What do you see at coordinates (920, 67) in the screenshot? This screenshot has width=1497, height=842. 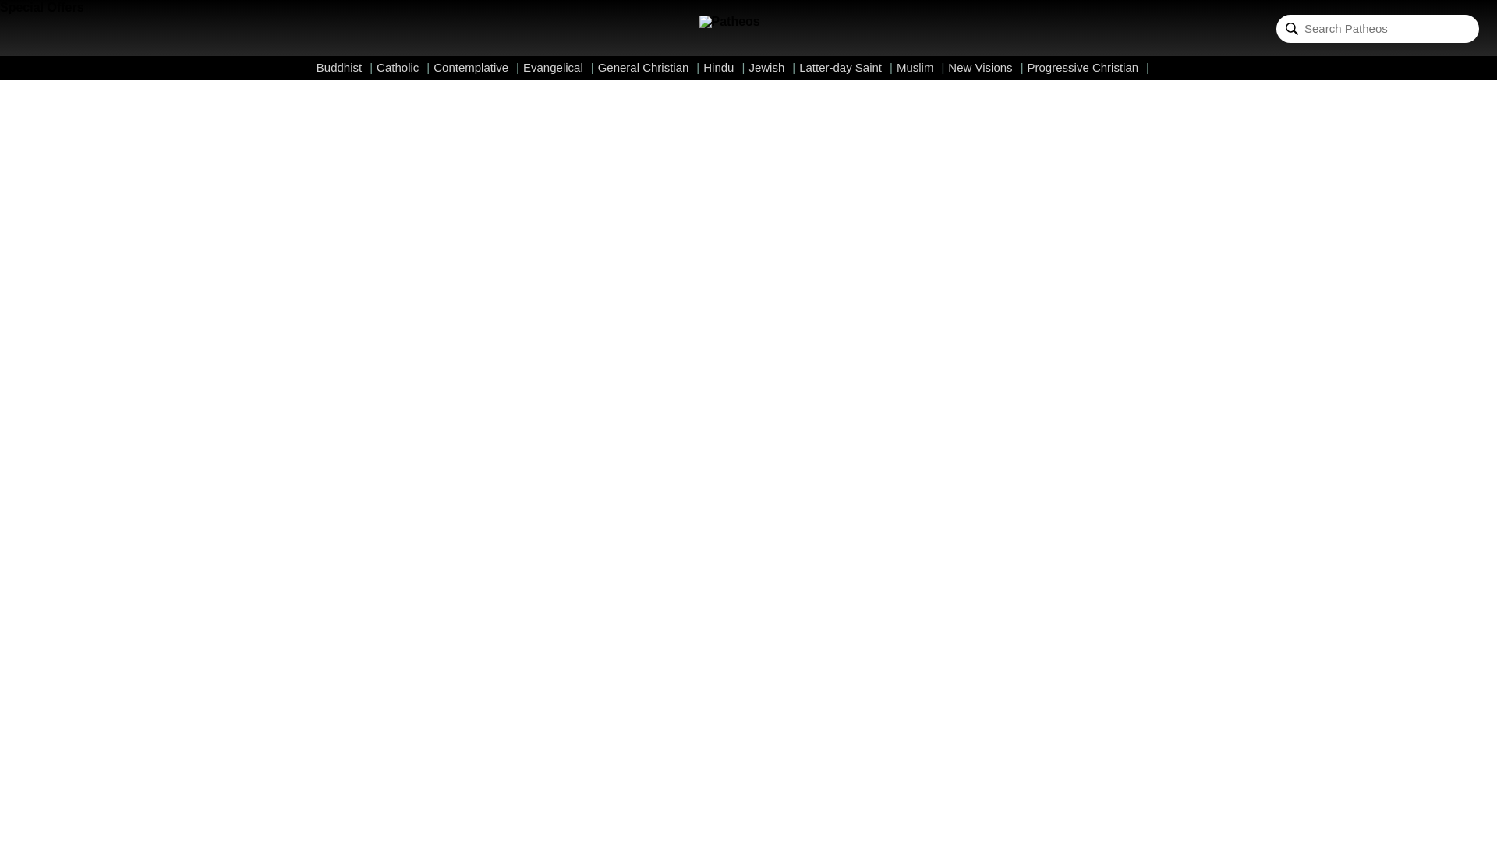 I see `Muslim` at bounding box center [920, 67].